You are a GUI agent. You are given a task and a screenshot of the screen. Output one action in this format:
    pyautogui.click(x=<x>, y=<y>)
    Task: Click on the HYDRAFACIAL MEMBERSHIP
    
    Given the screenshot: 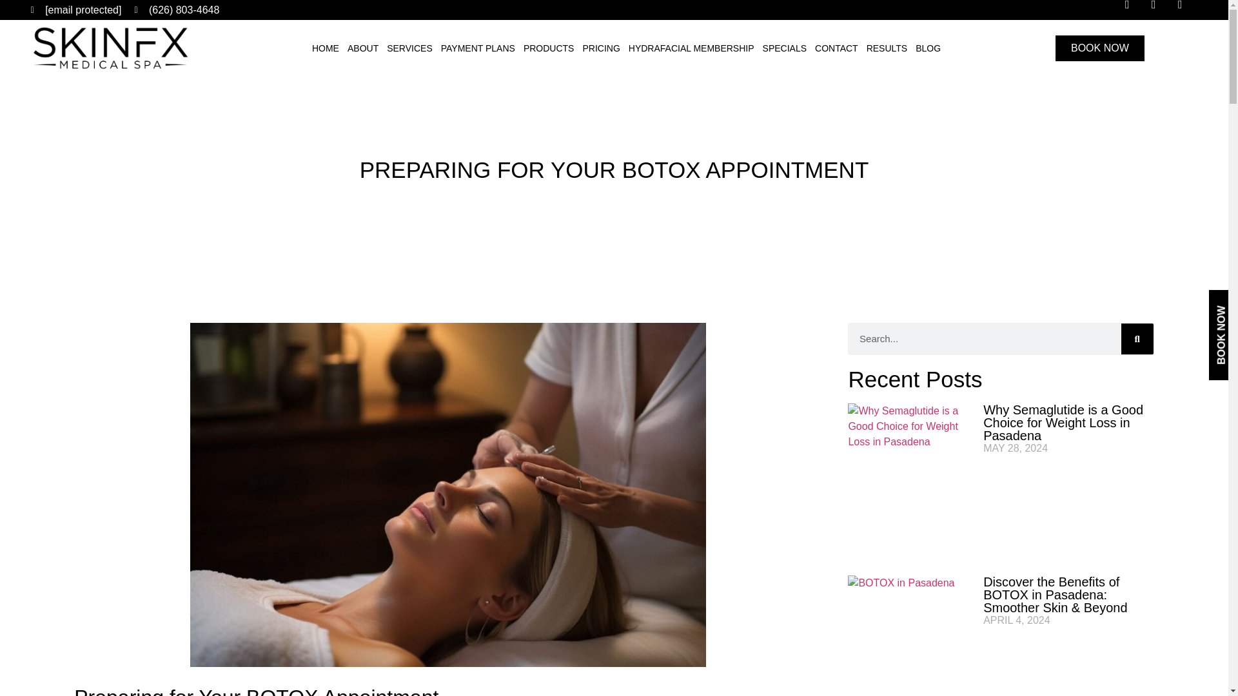 What is the action you would take?
    pyautogui.click(x=691, y=48)
    